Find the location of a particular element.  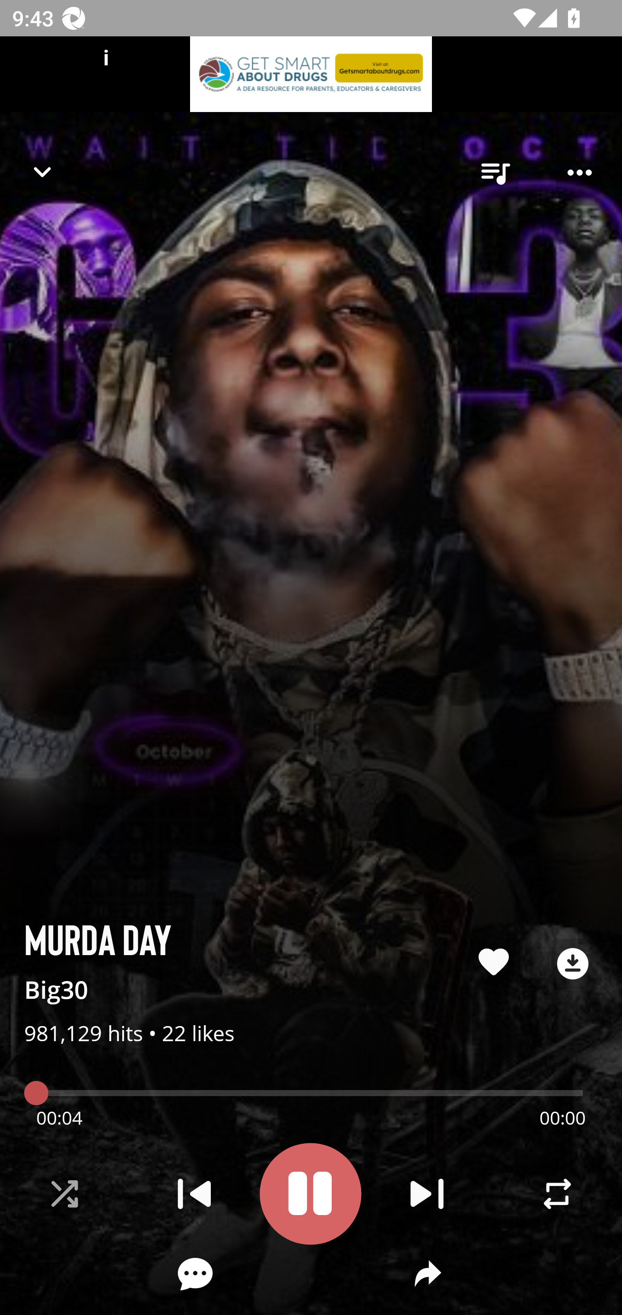

queue is located at coordinates (495, 173).